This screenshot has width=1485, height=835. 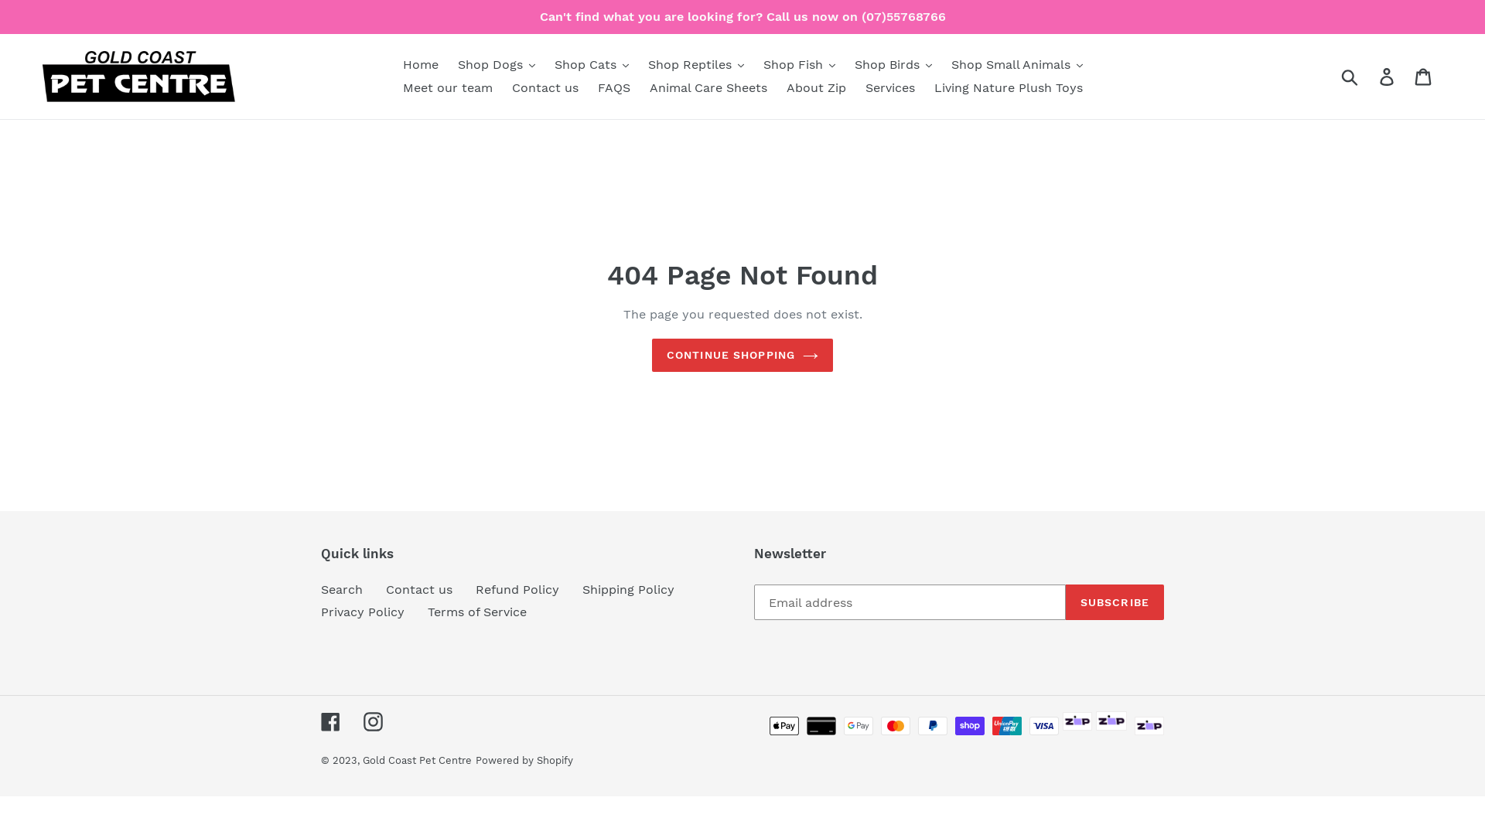 I want to click on Contact us, so click(x=419, y=589).